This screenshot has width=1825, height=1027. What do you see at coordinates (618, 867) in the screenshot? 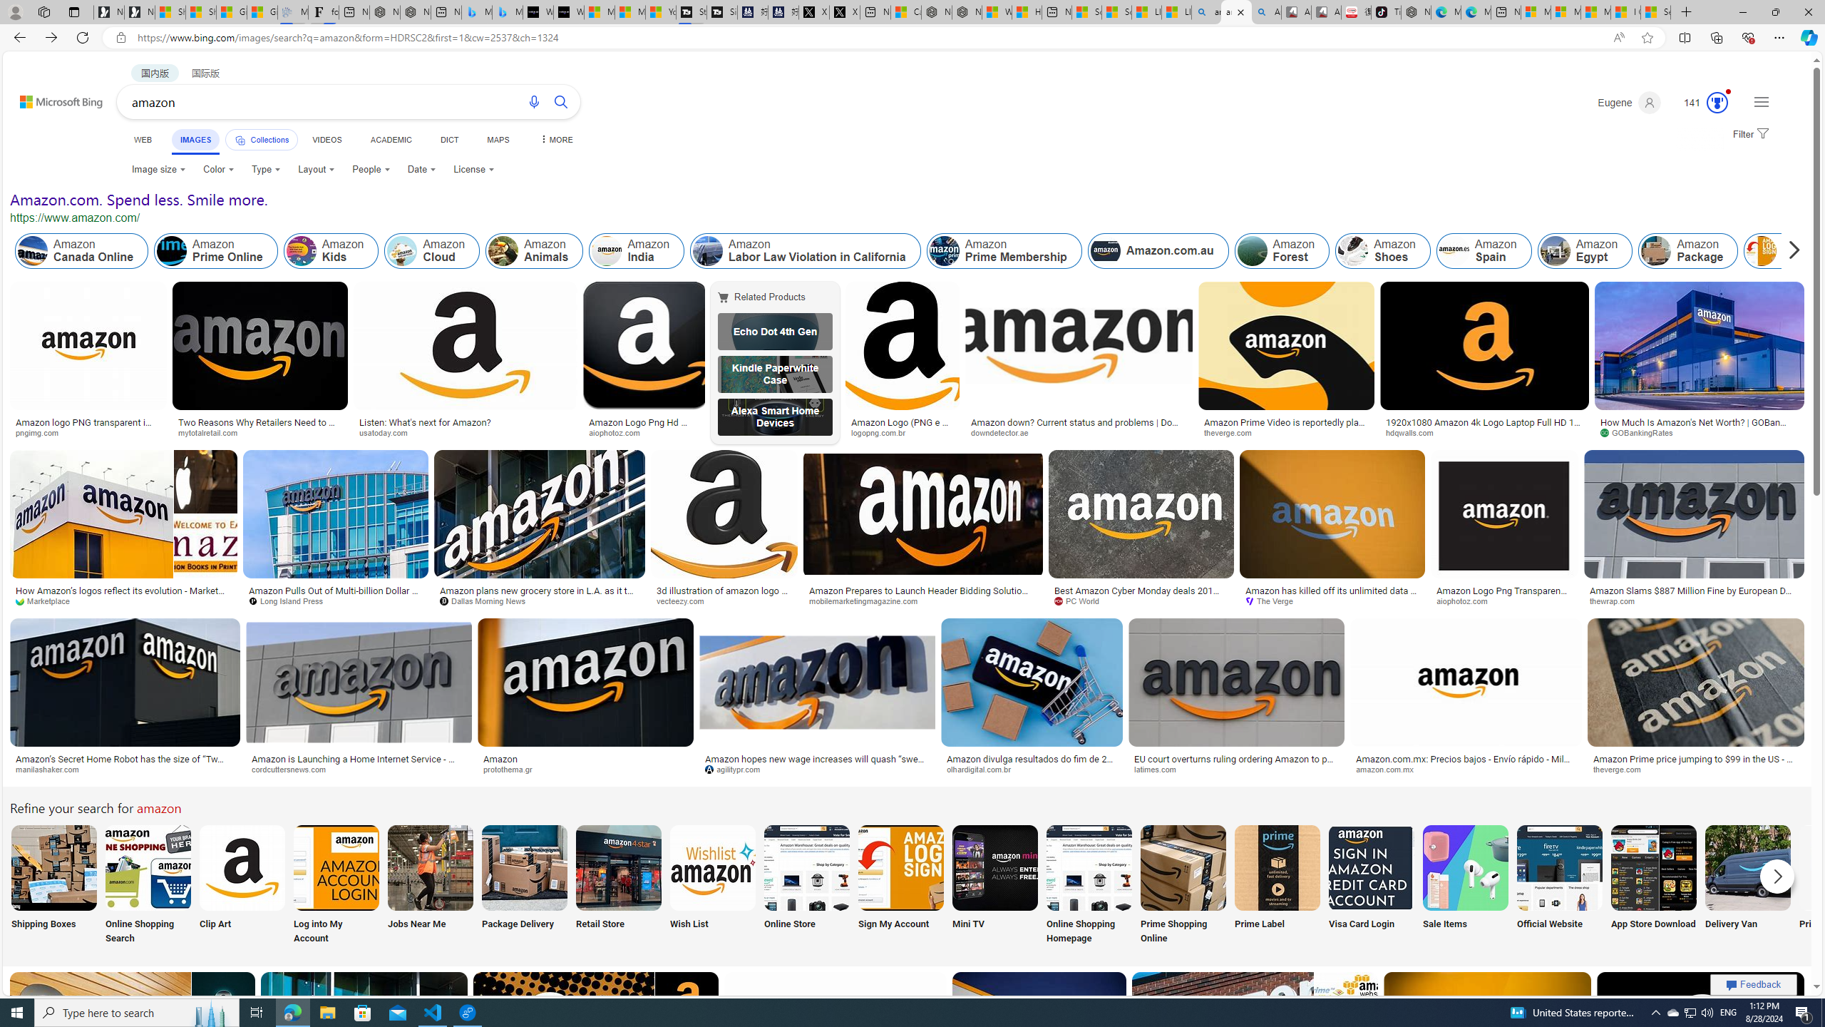
I see `Amazon Retail Store` at bounding box center [618, 867].